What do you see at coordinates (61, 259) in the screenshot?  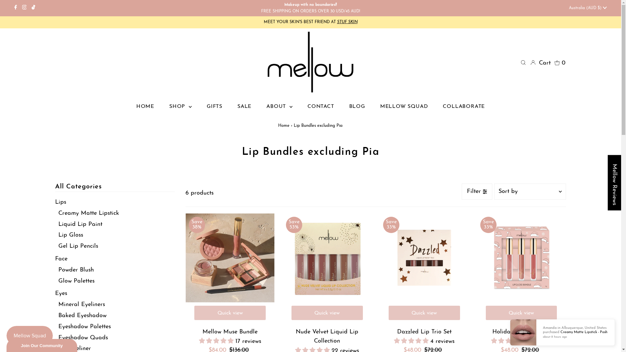 I see `Face` at bounding box center [61, 259].